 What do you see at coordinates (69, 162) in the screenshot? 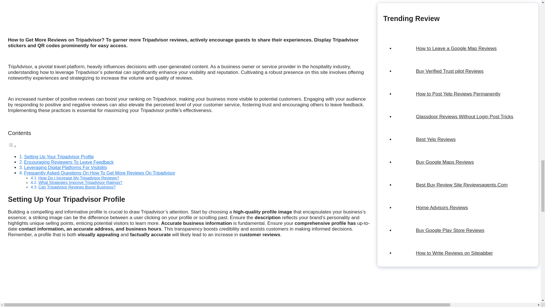
I see `Encouraging Reviewers To Leave Feedback` at bounding box center [69, 162].